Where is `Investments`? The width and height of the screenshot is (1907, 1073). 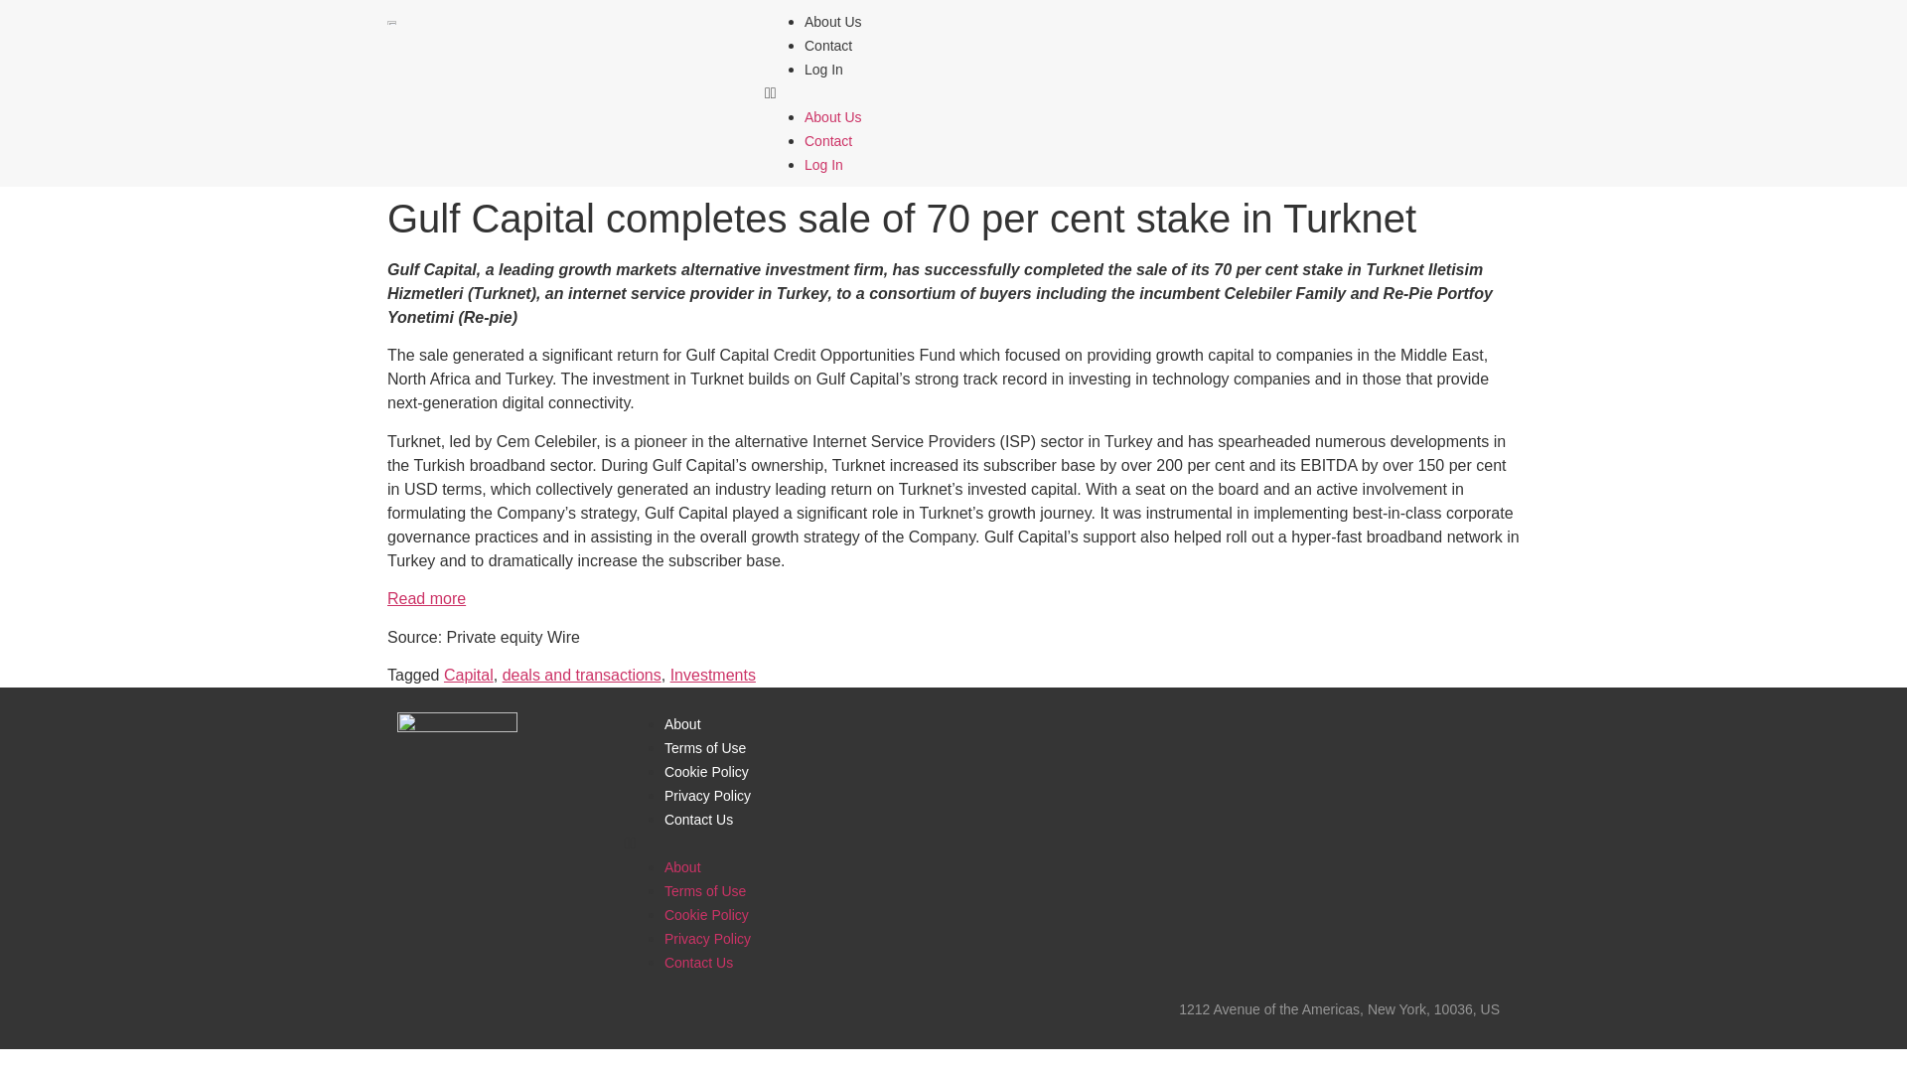
Investments is located at coordinates (713, 674).